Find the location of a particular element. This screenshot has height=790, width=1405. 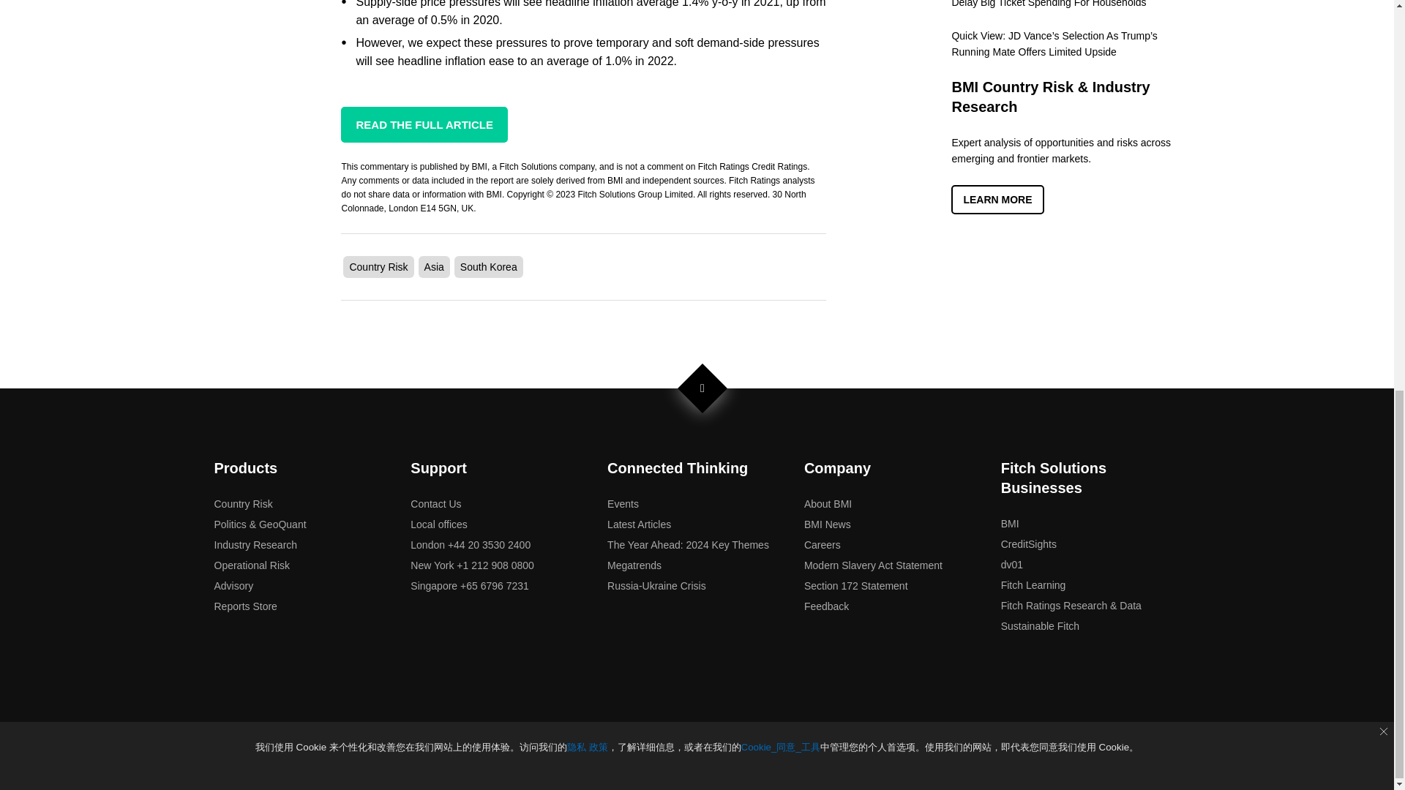

Reports Store is located at coordinates (244, 606).